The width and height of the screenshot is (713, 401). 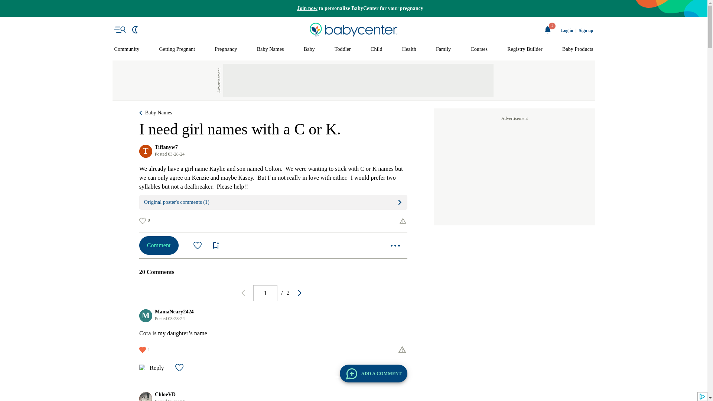 I want to click on Courses, so click(x=479, y=49).